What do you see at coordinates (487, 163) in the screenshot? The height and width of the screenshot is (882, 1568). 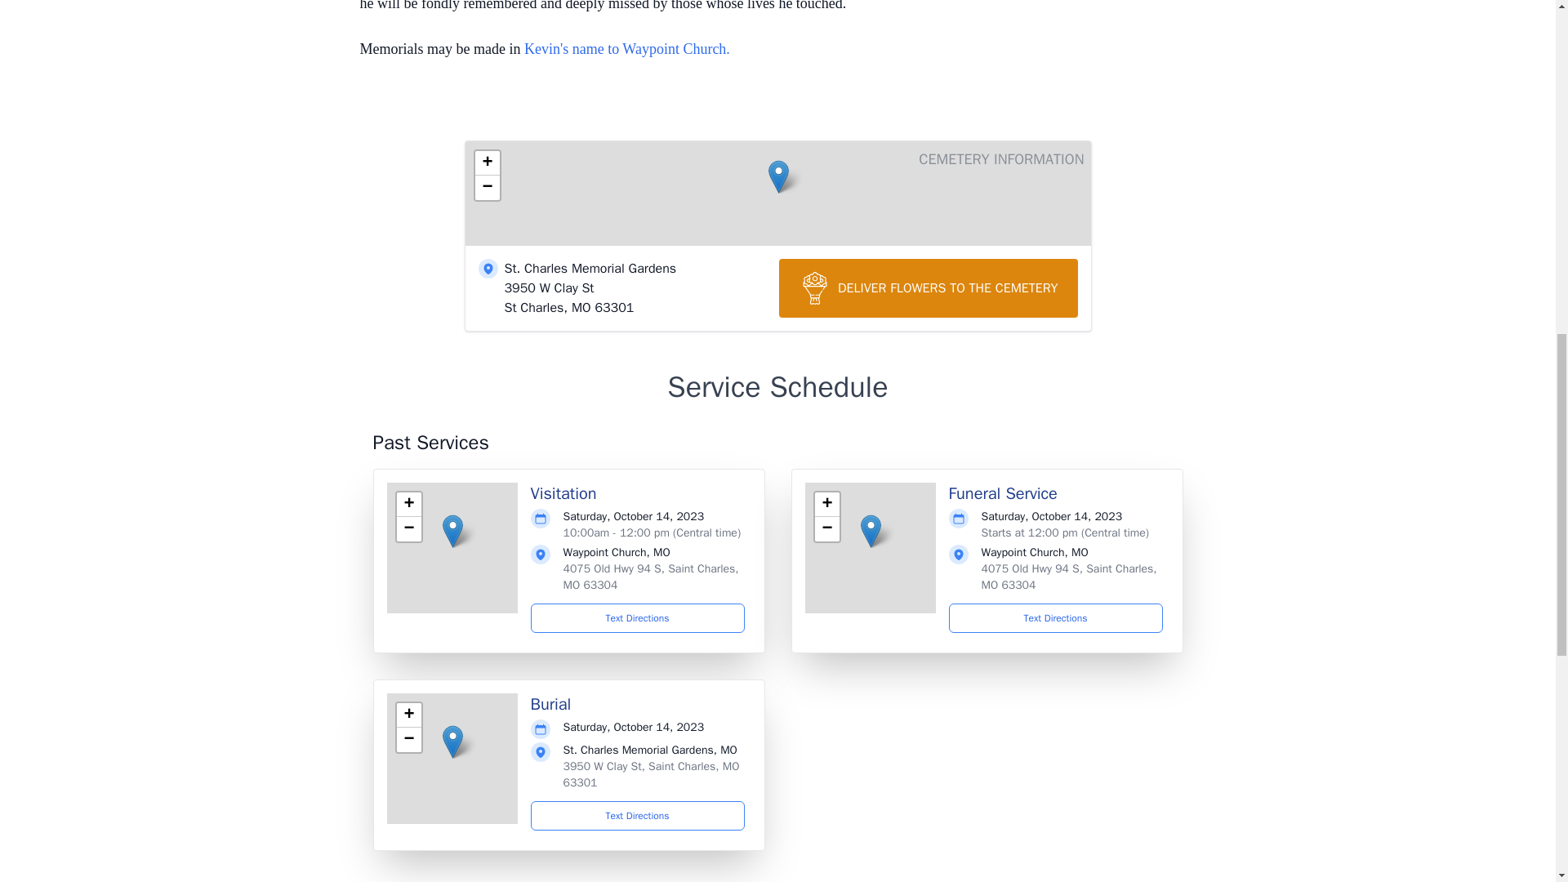 I see `Zoom in` at bounding box center [487, 163].